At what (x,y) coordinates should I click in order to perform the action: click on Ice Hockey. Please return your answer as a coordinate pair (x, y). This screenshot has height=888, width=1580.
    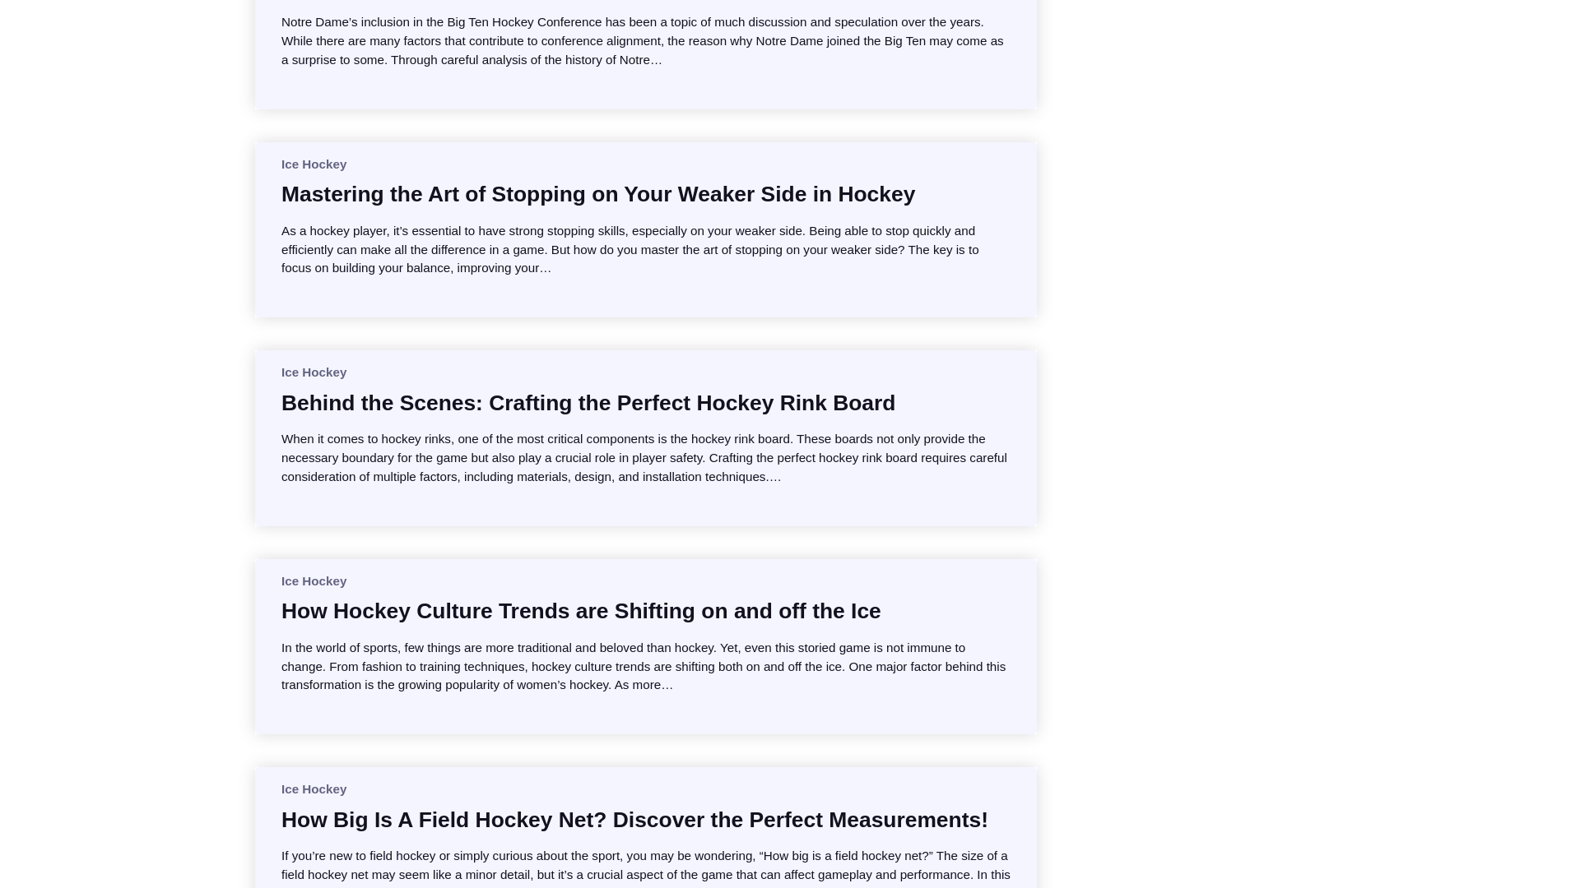
    Looking at the image, I should click on (313, 164).